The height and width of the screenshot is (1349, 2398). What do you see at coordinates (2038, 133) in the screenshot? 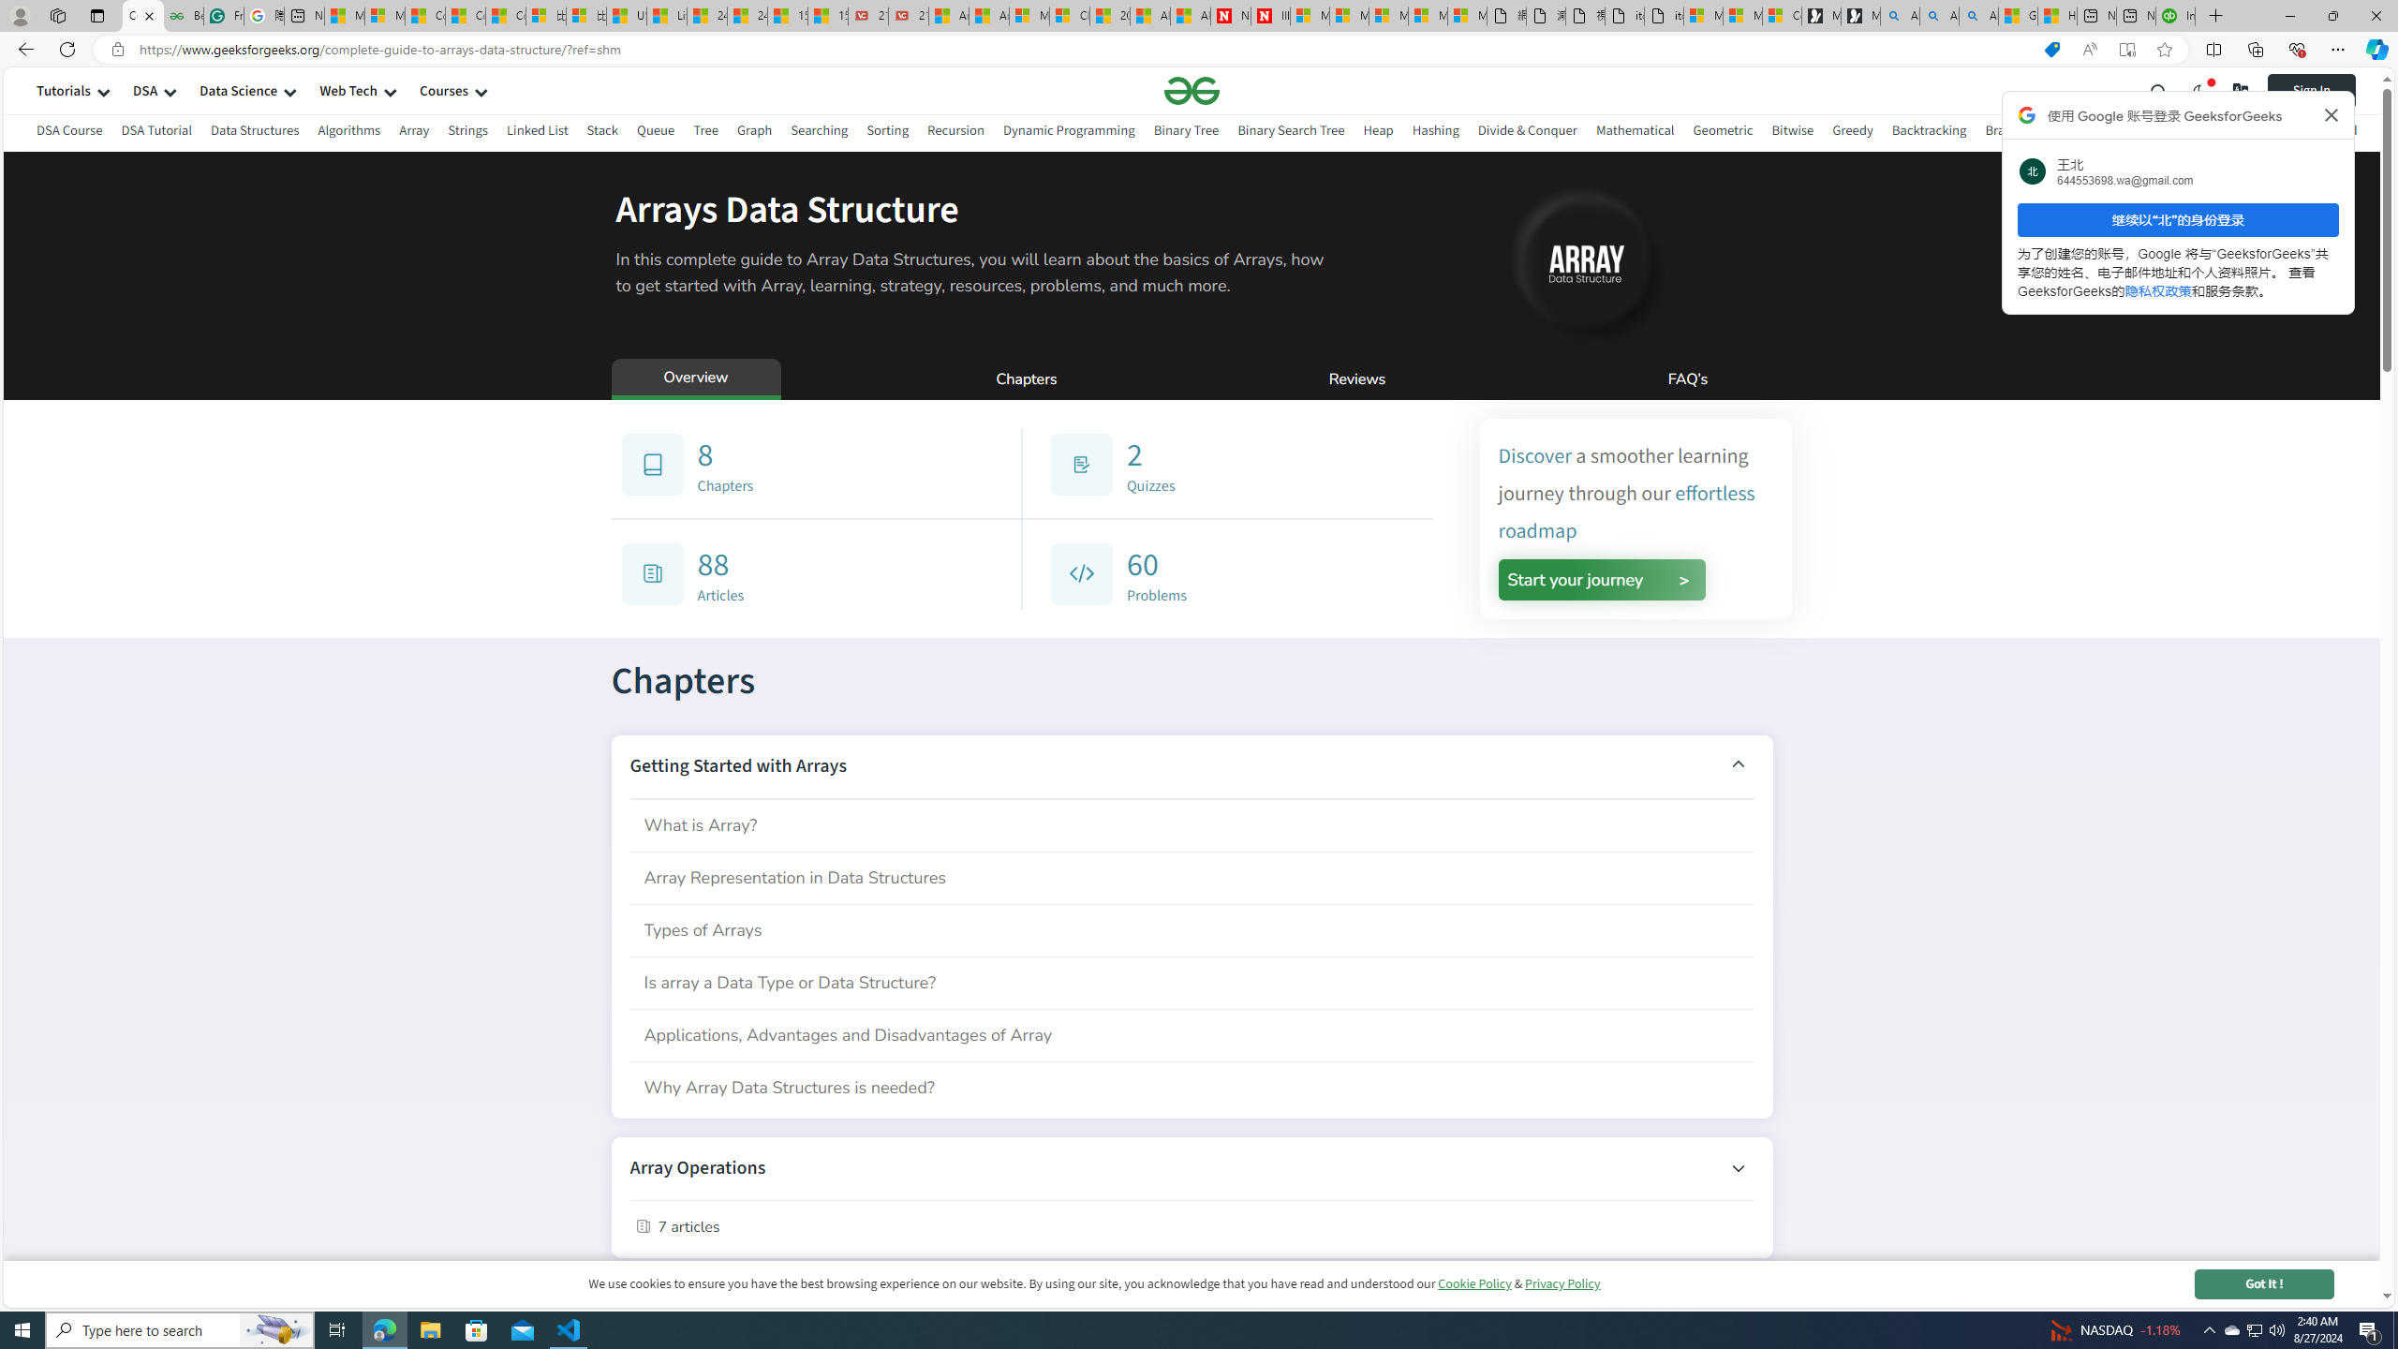
I see `Branch and Bound` at bounding box center [2038, 133].